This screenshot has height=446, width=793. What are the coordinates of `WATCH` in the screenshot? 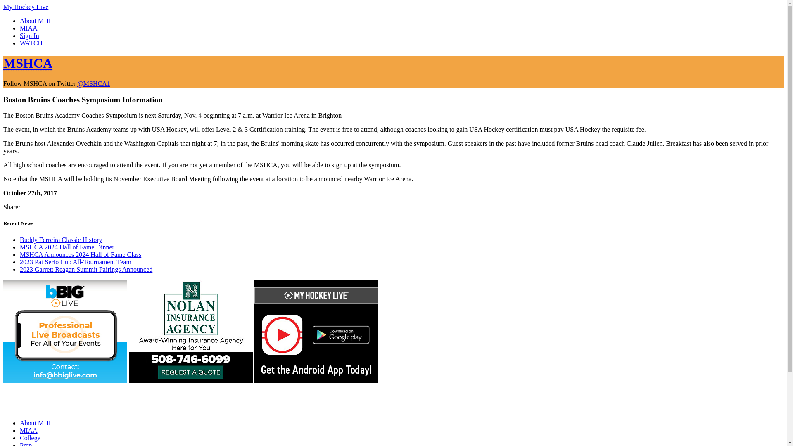 It's located at (31, 43).